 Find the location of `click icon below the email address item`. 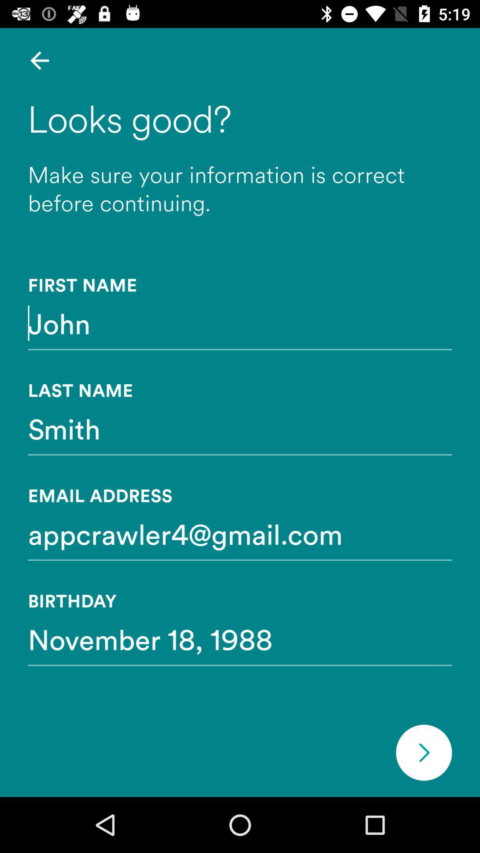

click icon below the email address item is located at coordinates (240, 534).